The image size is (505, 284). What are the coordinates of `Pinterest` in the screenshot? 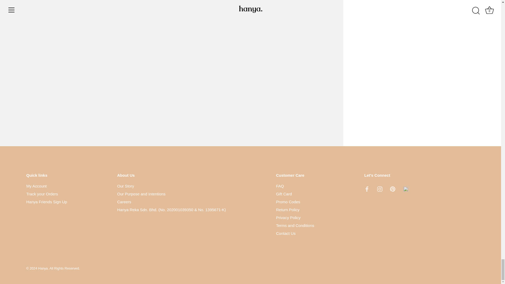 It's located at (392, 189).